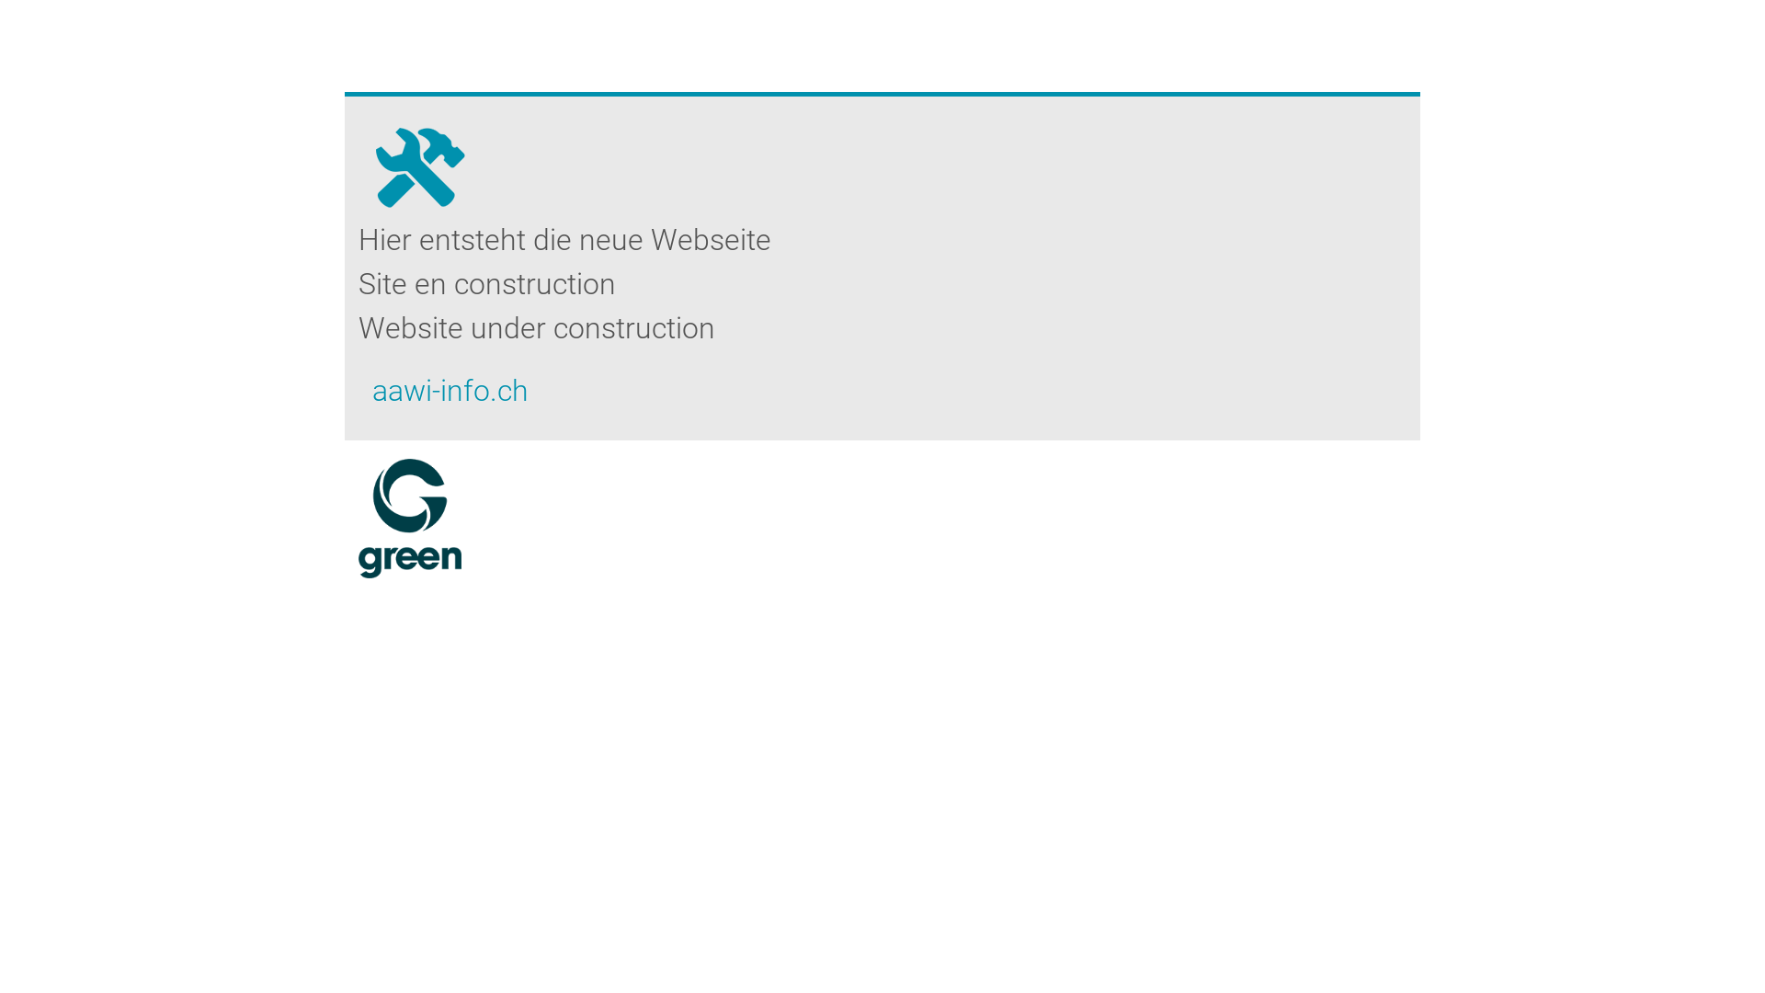  Describe the element at coordinates (419, 157) in the screenshot. I see `coming soon` at that location.